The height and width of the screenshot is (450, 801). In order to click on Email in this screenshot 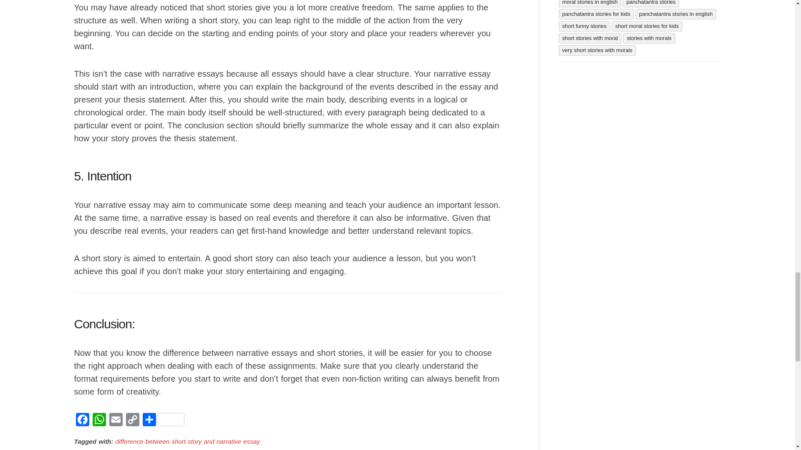, I will do `click(116, 421)`.